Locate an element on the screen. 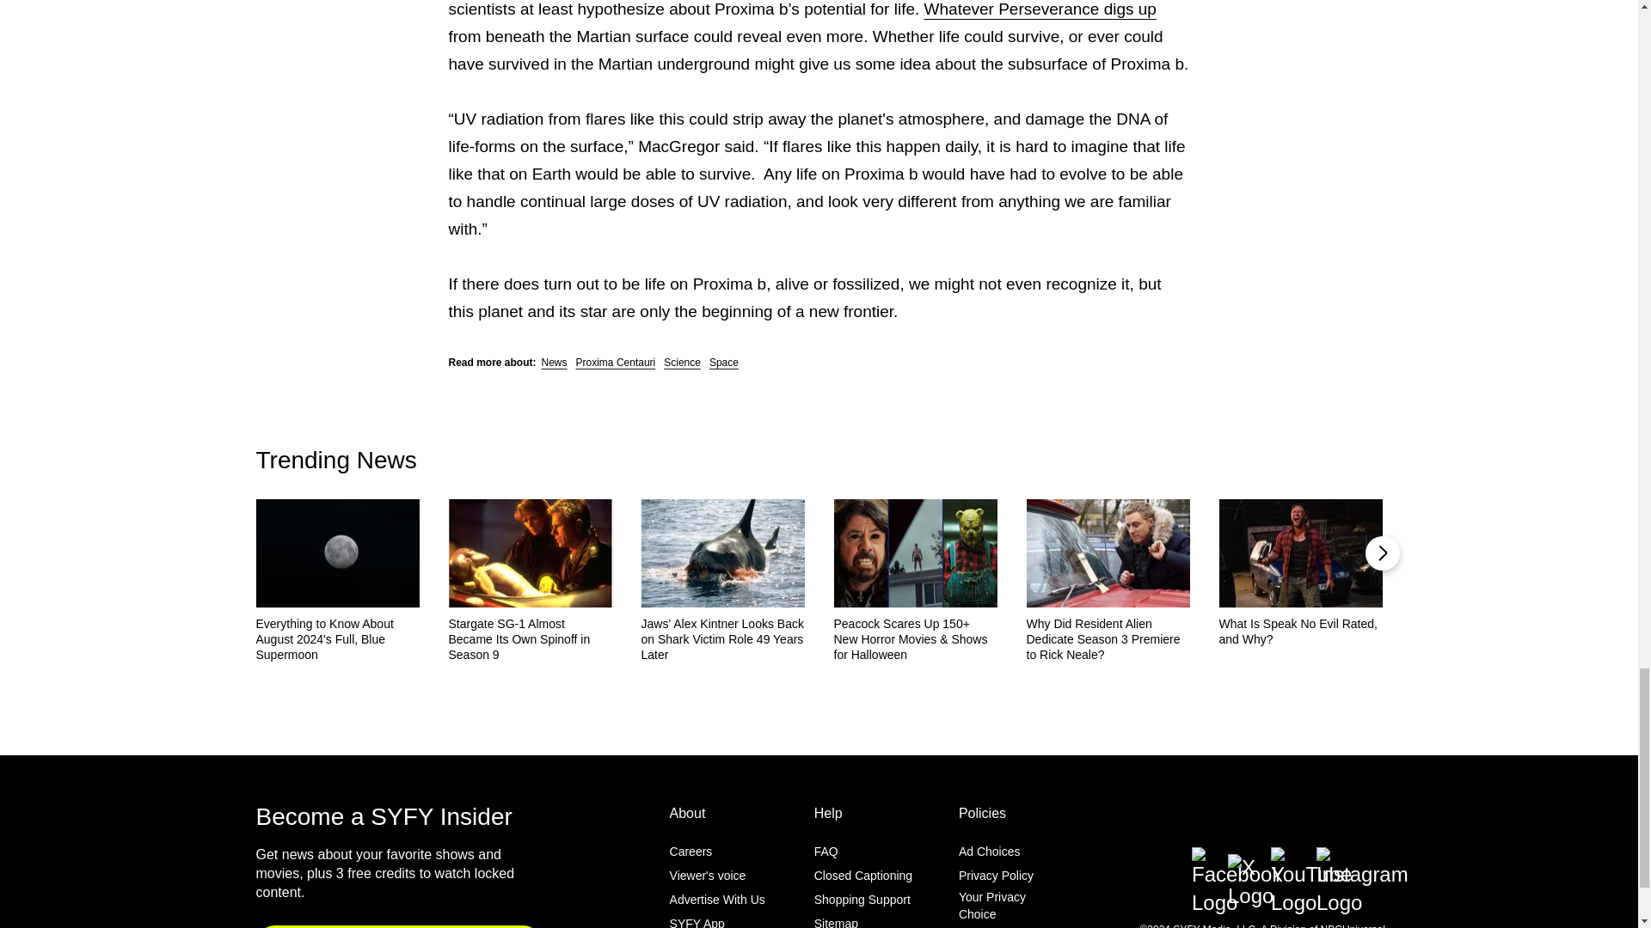 The image size is (1651, 928). Advertise With Us is located at coordinates (717, 901).